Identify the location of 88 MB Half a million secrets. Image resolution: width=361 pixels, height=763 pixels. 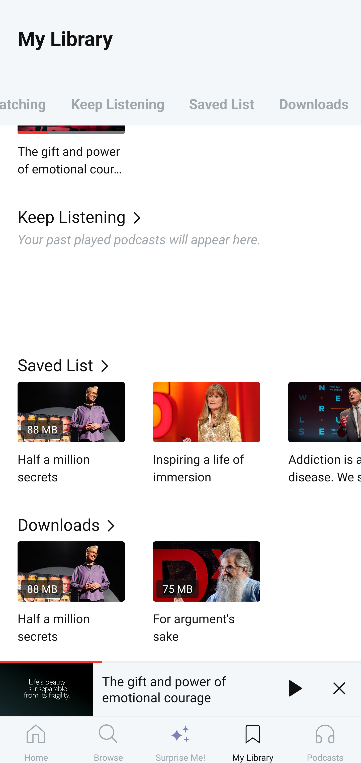
(71, 434).